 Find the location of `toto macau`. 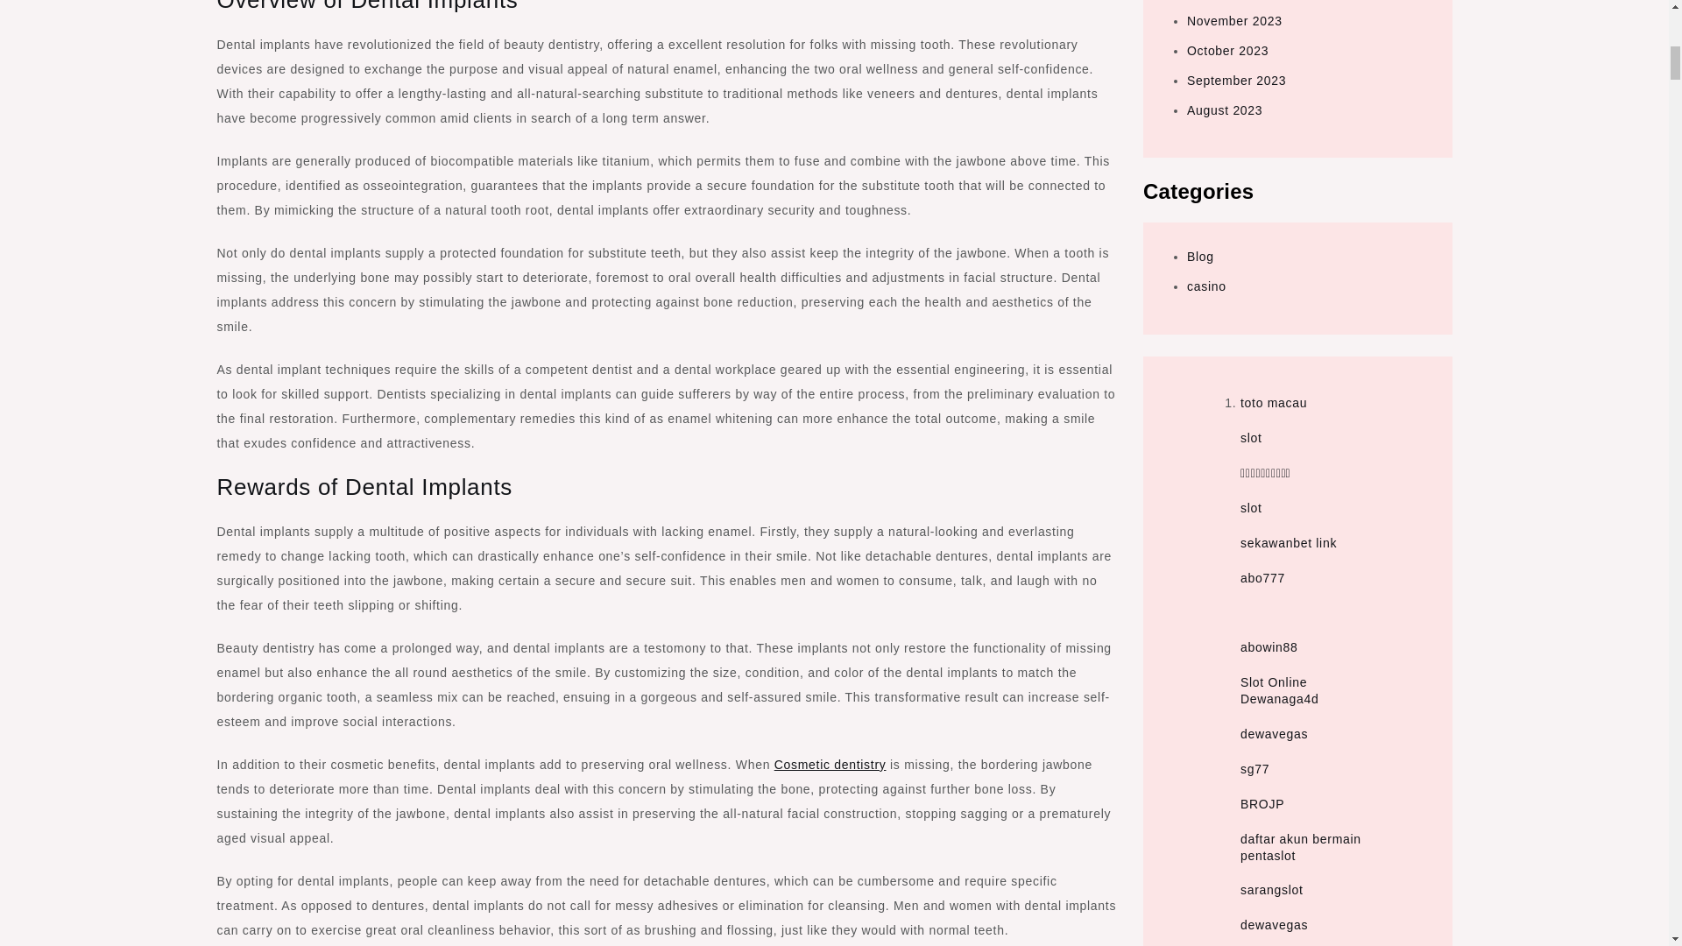

toto macau is located at coordinates (1274, 403).